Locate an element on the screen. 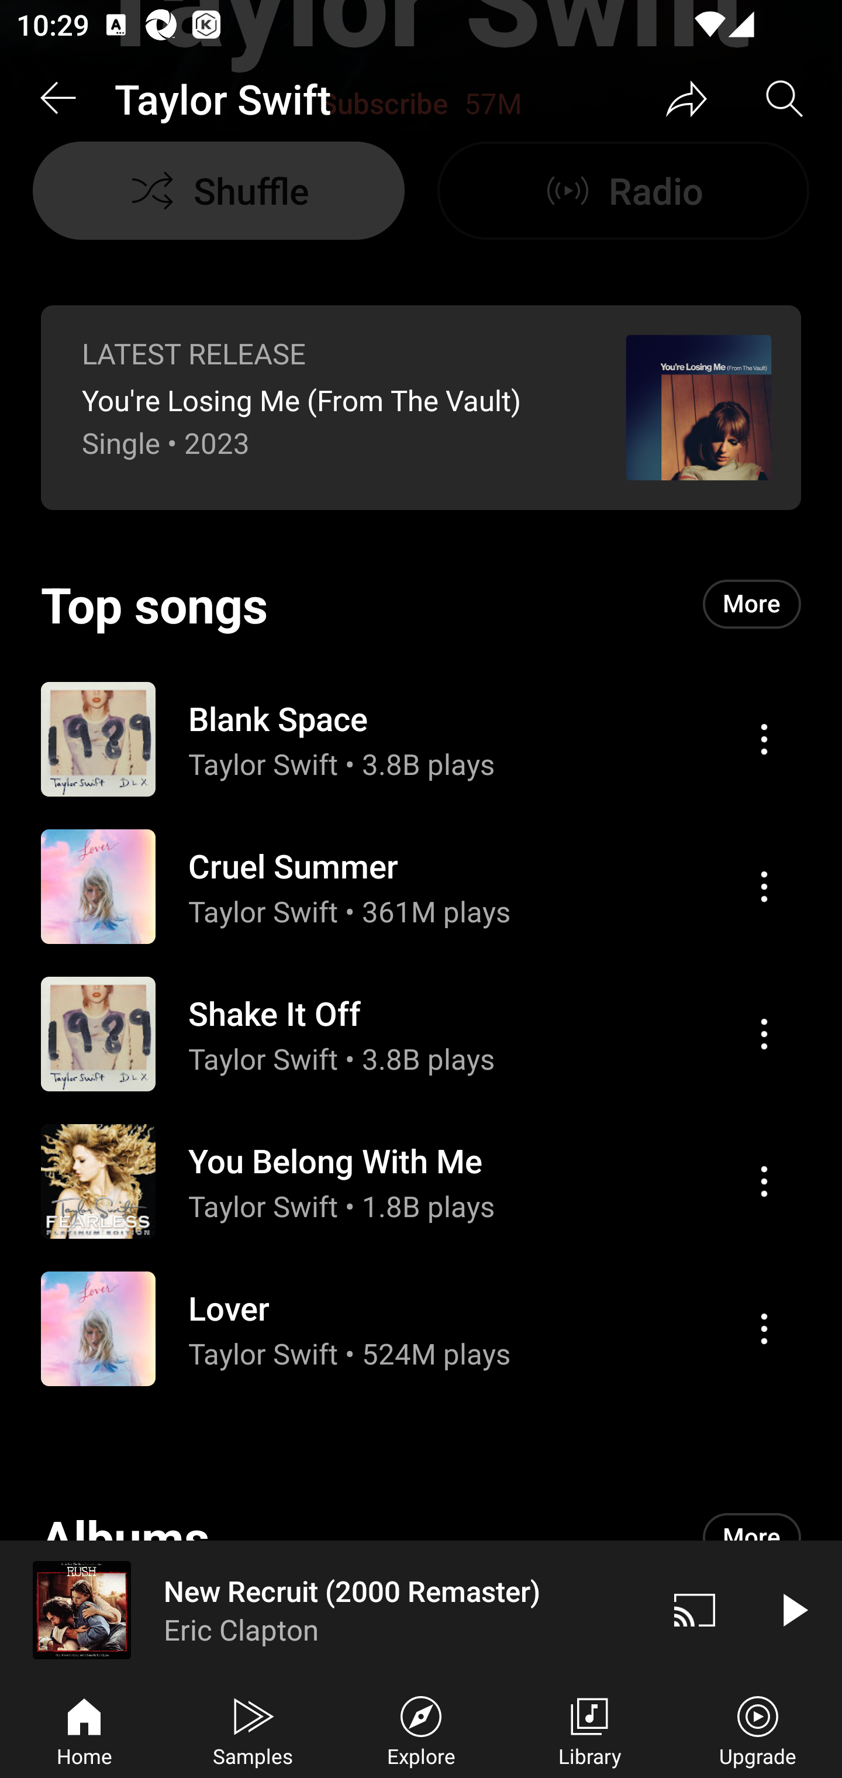 Image resolution: width=842 pixels, height=1778 pixels. Action menu is located at coordinates (764, 1329).